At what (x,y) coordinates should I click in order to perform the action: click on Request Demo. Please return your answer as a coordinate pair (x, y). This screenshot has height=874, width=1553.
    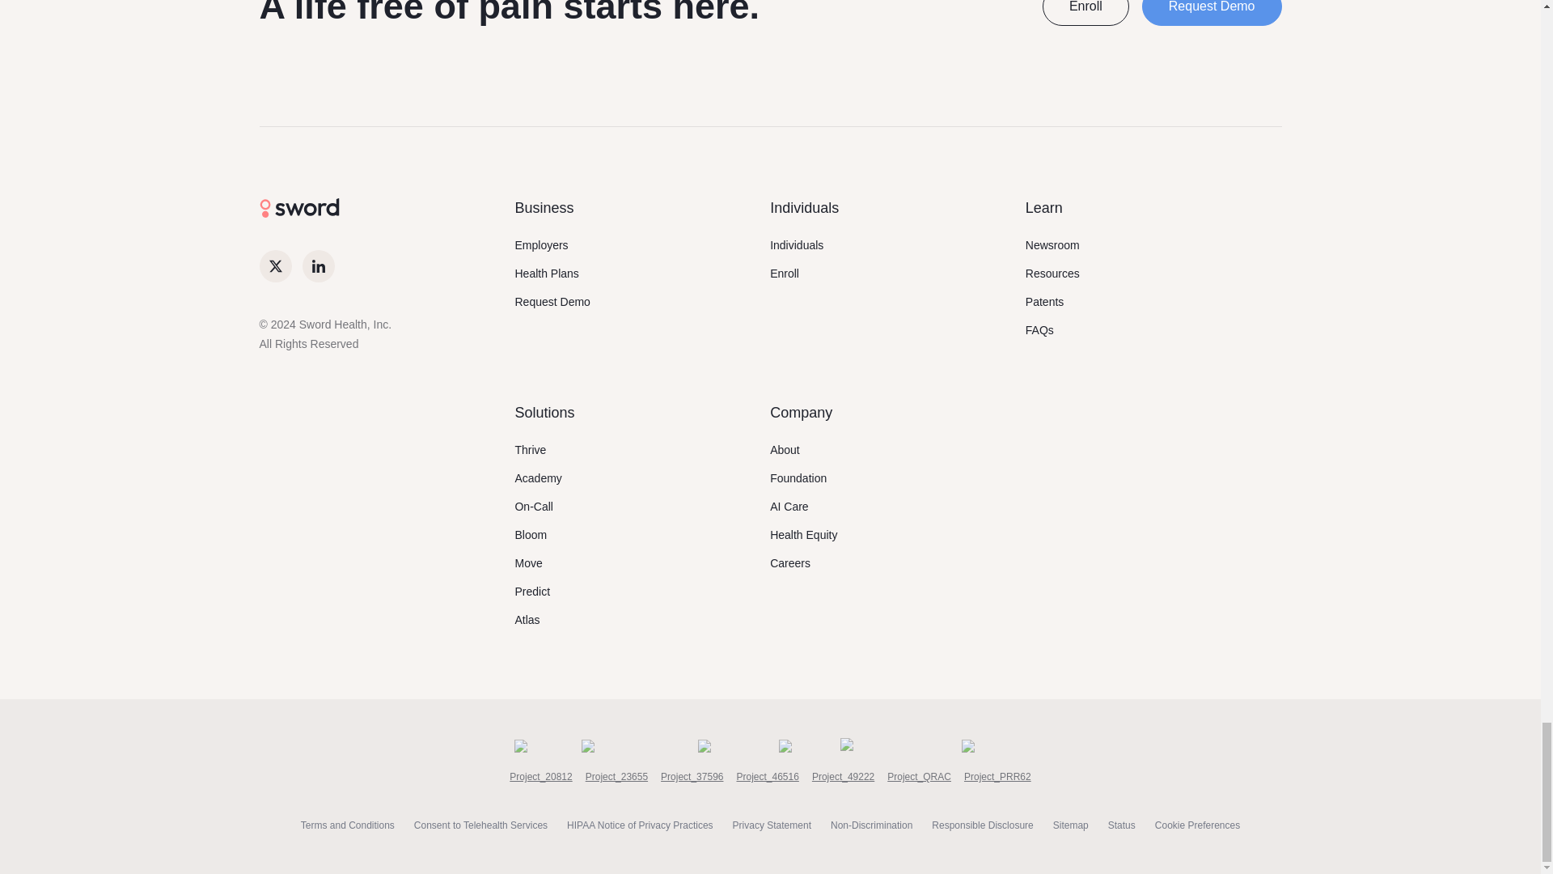
    Looking at the image, I should click on (1212, 13).